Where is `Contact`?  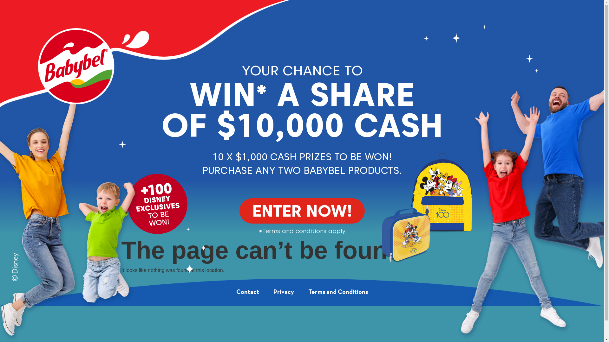 Contact is located at coordinates (248, 293).